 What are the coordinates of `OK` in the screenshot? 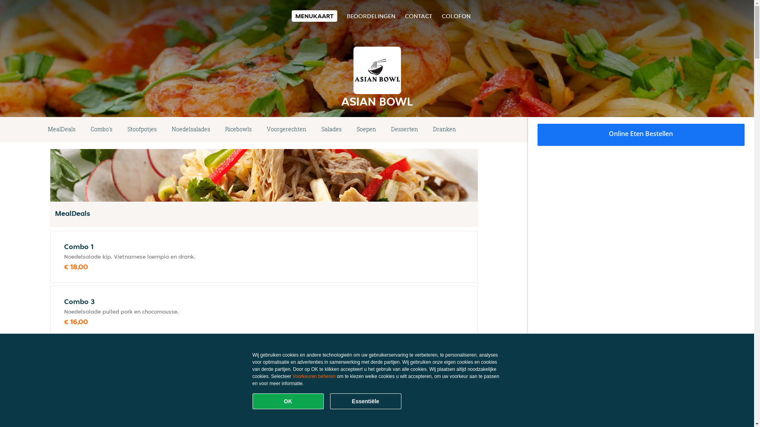 It's located at (288, 401).